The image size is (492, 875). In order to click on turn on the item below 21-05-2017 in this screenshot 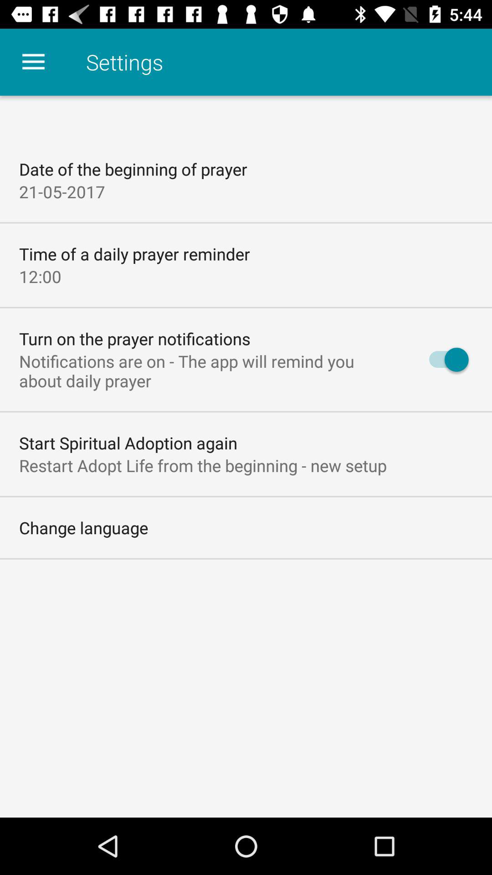, I will do `click(134, 253)`.